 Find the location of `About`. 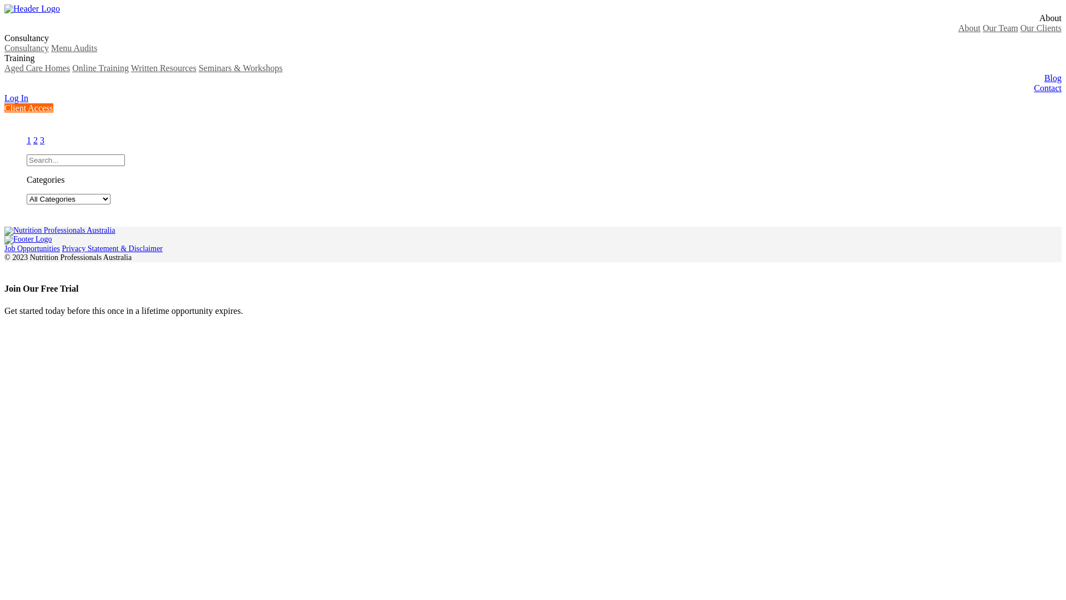

About is located at coordinates (1050, 18).